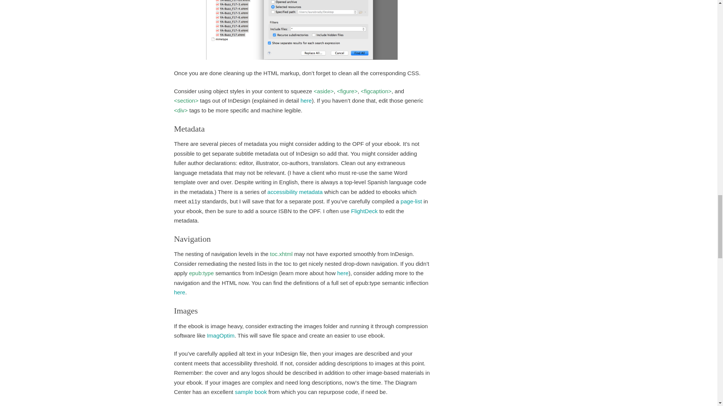 Image resolution: width=723 pixels, height=406 pixels. Describe the element at coordinates (306, 101) in the screenshot. I see `here` at that location.